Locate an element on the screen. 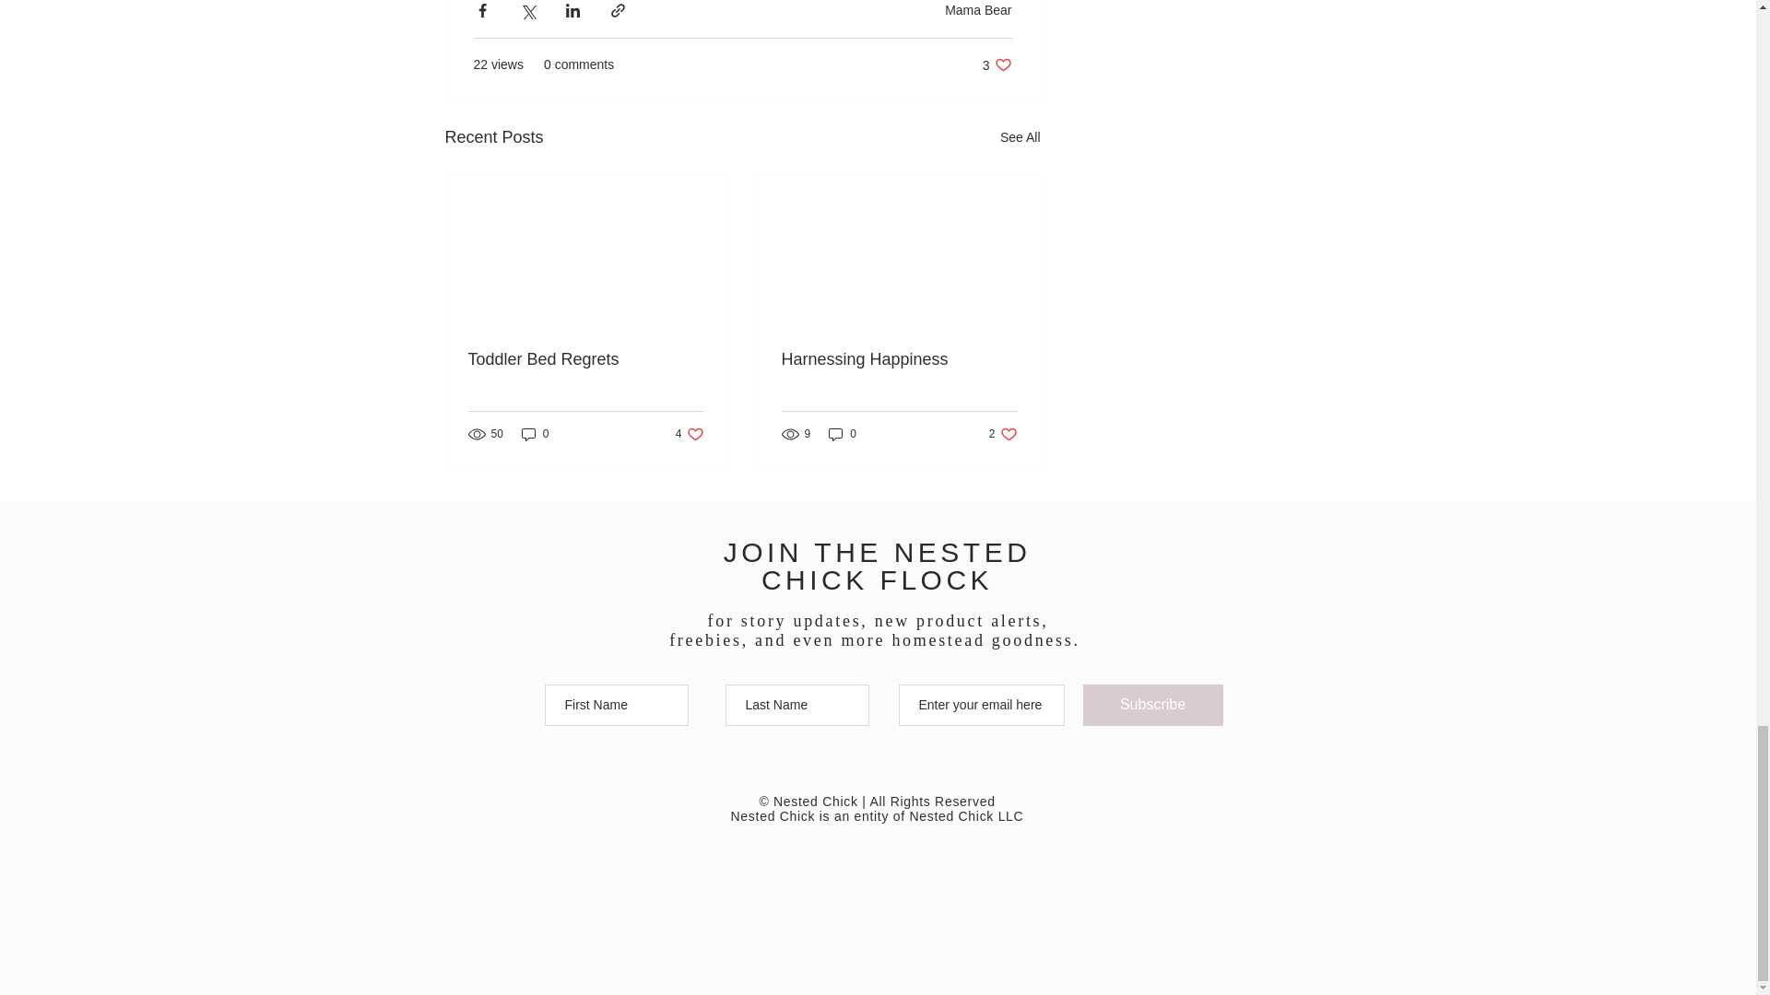 The image size is (1770, 995). Toddler Bed Regrets is located at coordinates (997, 64).